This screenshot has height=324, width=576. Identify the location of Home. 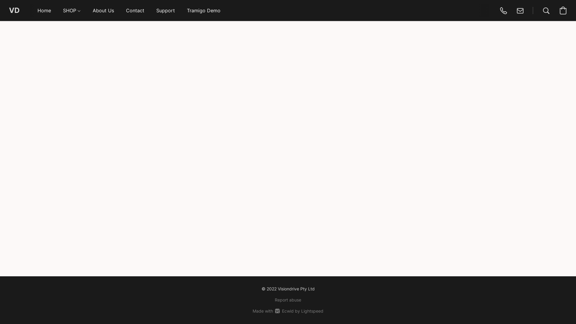
(44, 10).